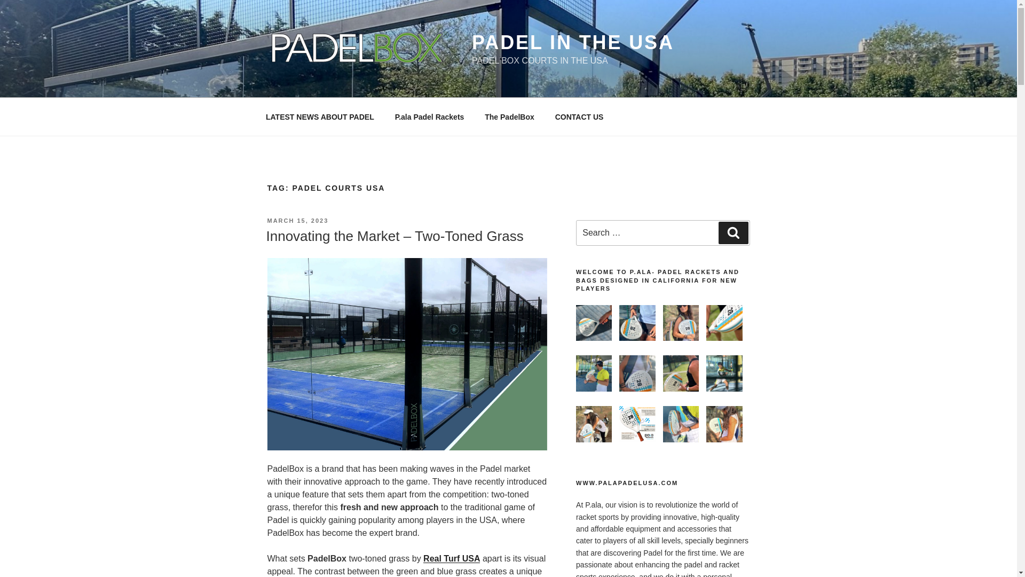  What do you see at coordinates (579, 116) in the screenshot?
I see `CONTACT US` at bounding box center [579, 116].